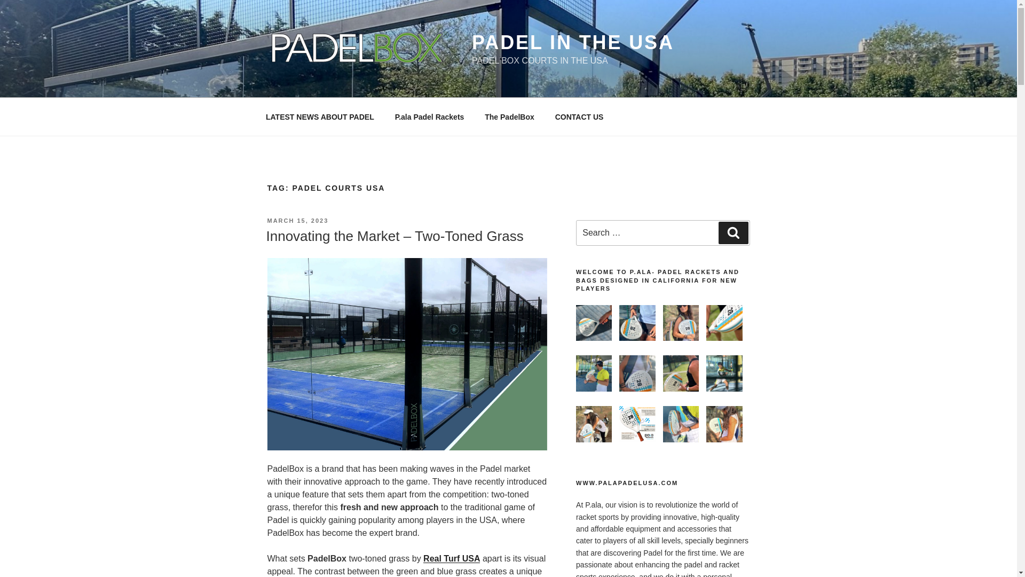  What do you see at coordinates (579, 116) in the screenshot?
I see `CONTACT US` at bounding box center [579, 116].